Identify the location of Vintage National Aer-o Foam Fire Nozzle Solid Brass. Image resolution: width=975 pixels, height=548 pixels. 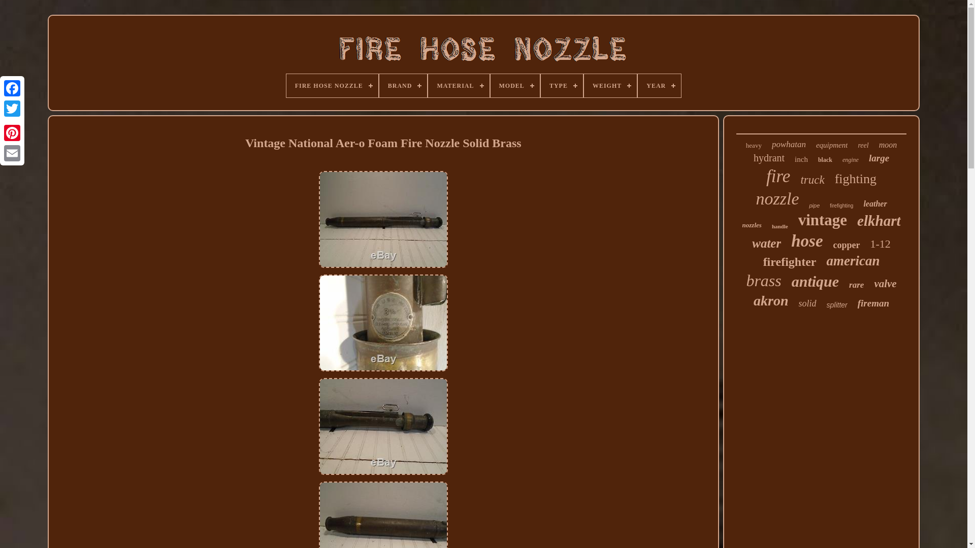
(383, 219).